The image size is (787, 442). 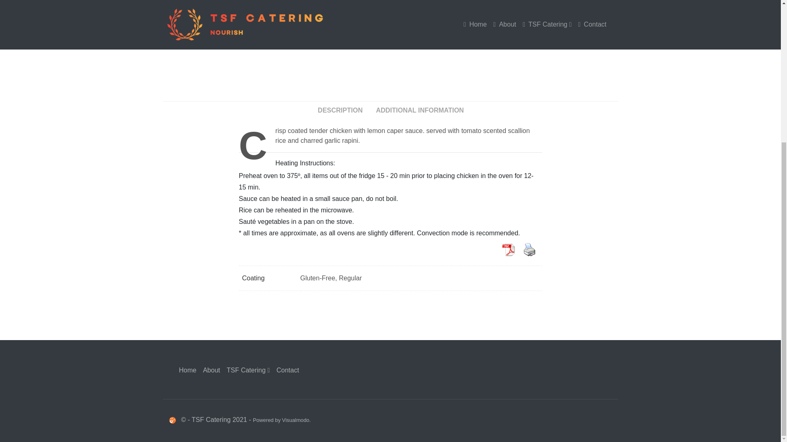 I want to click on Contact, so click(x=288, y=370).